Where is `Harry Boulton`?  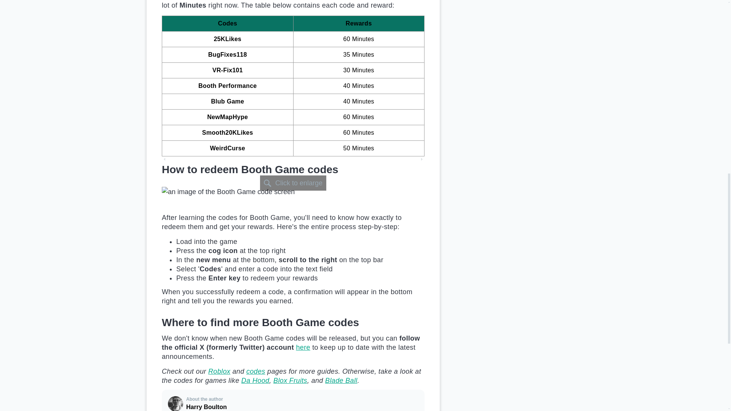 Harry Boulton is located at coordinates (176, 403).